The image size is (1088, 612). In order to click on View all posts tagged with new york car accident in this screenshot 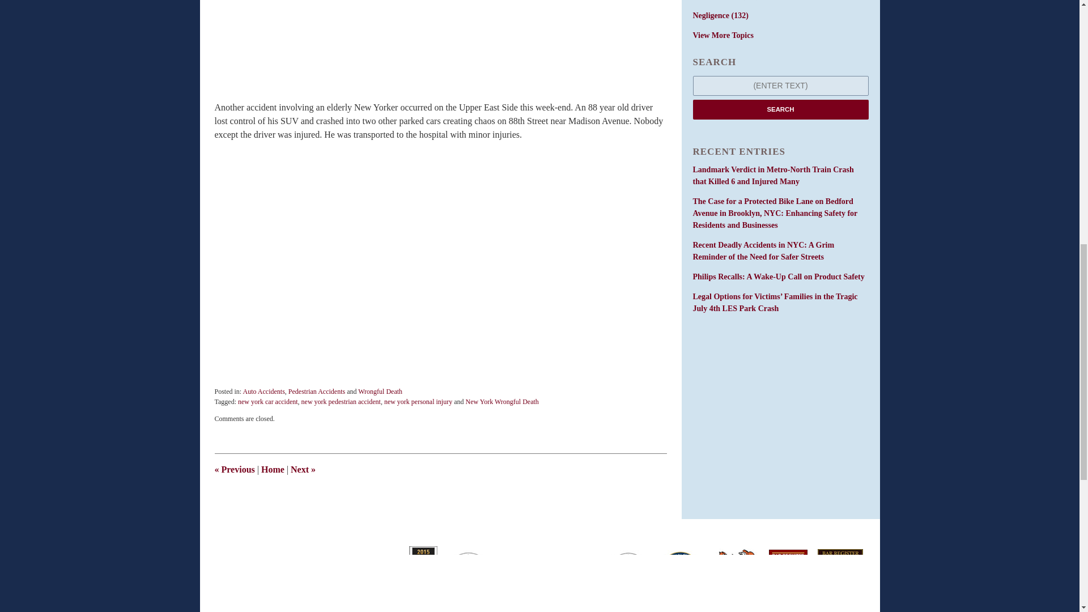, I will do `click(268, 402)`.